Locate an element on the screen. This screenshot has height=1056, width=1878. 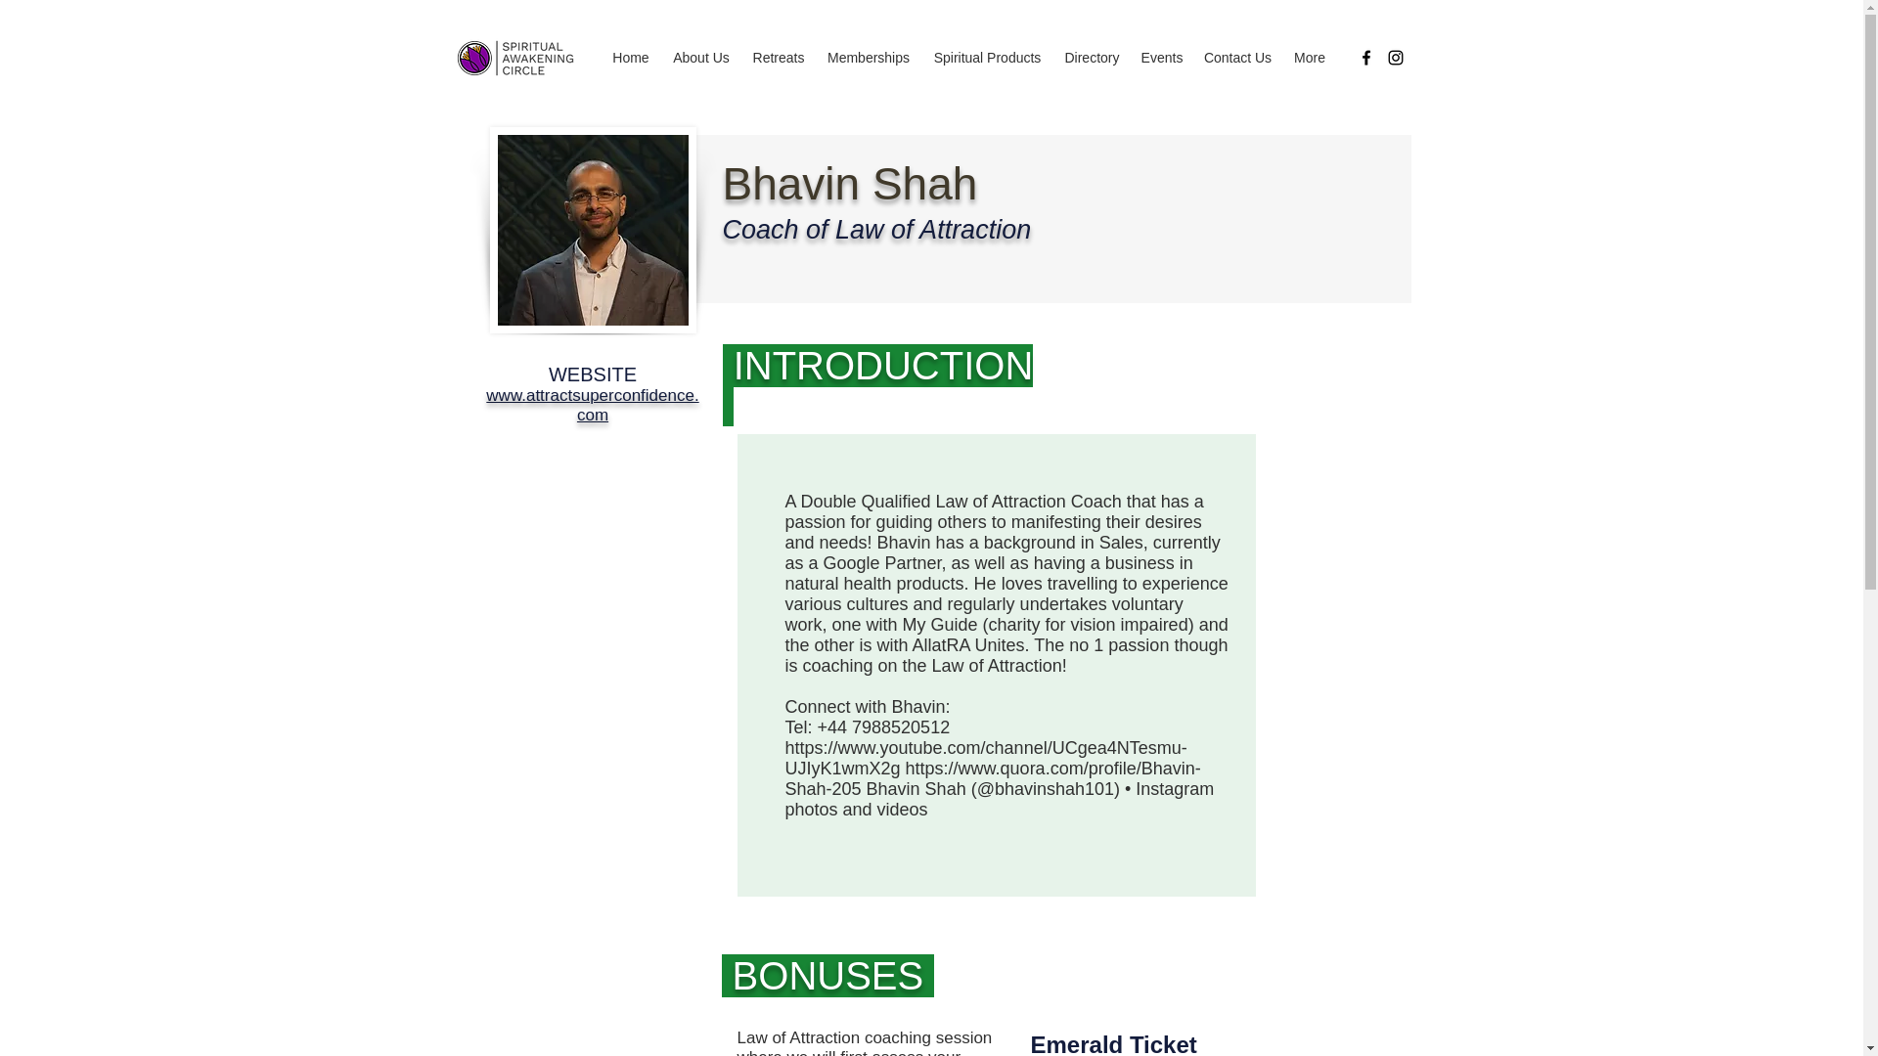
Contact Us is located at coordinates (1237, 58).